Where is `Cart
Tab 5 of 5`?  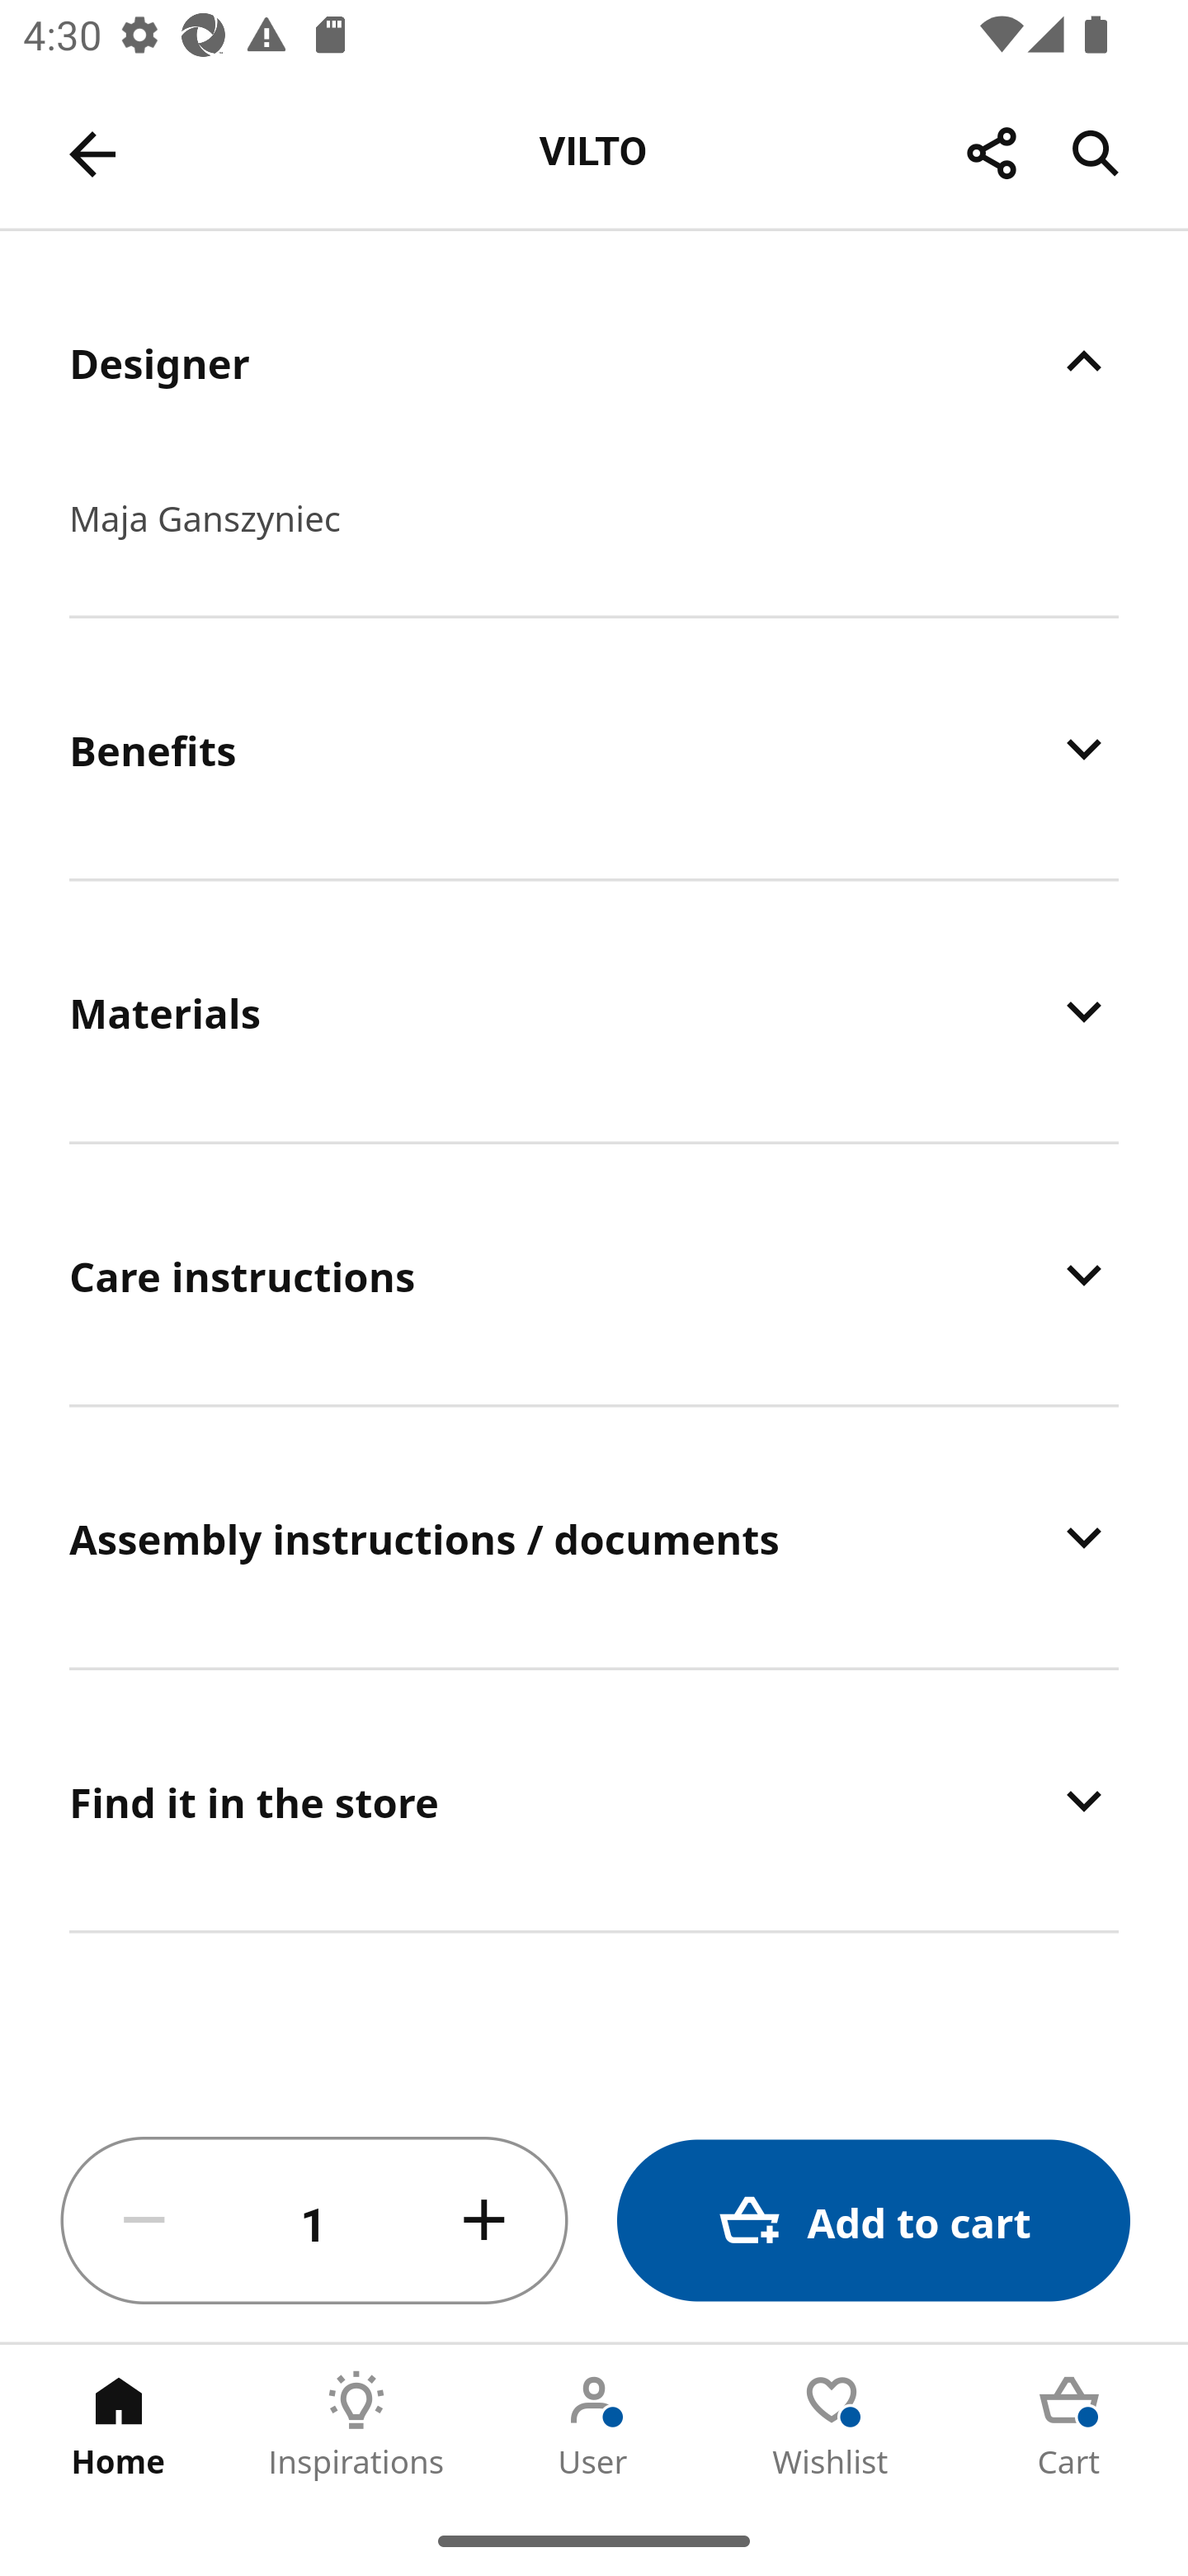 Cart
Tab 5 of 5 is located at coordinates (1069, 2425).